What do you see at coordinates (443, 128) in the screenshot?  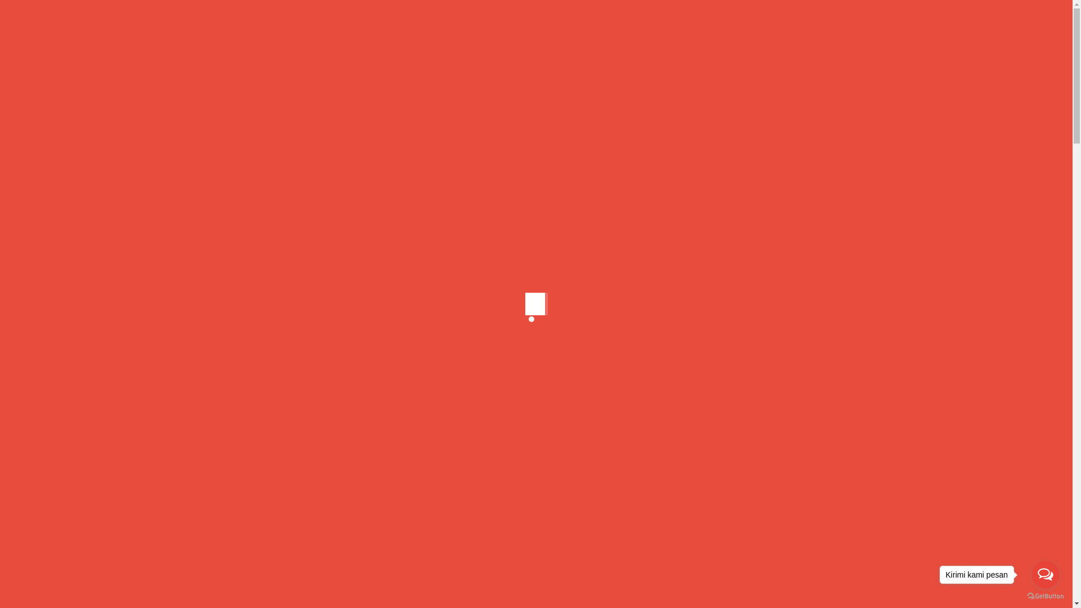 I see `service sofa bed` at bounding box center [443, 128].